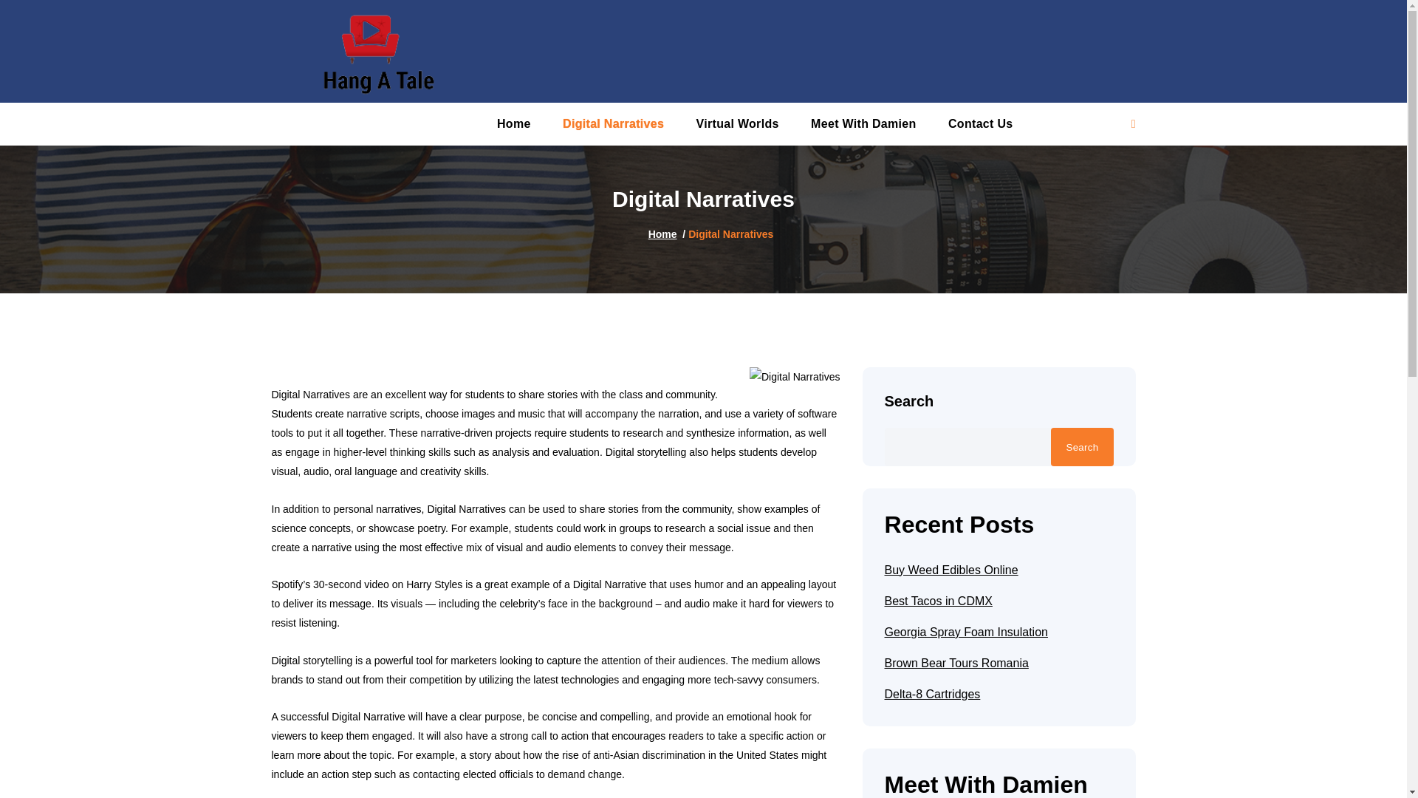 The height and width of the screenshot is (798, 1418). Describe the element at coordinates (662, 233) in the screenshot. I see `Home` at that location.